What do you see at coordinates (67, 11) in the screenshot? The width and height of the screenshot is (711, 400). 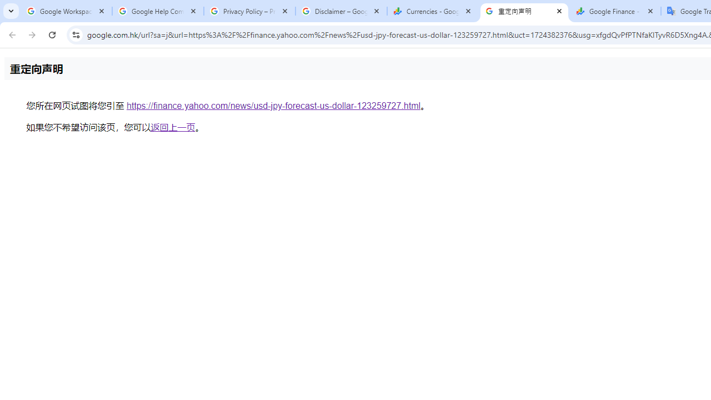 I see `Google Workspace Admin Community` at bounding box center [67, 11].